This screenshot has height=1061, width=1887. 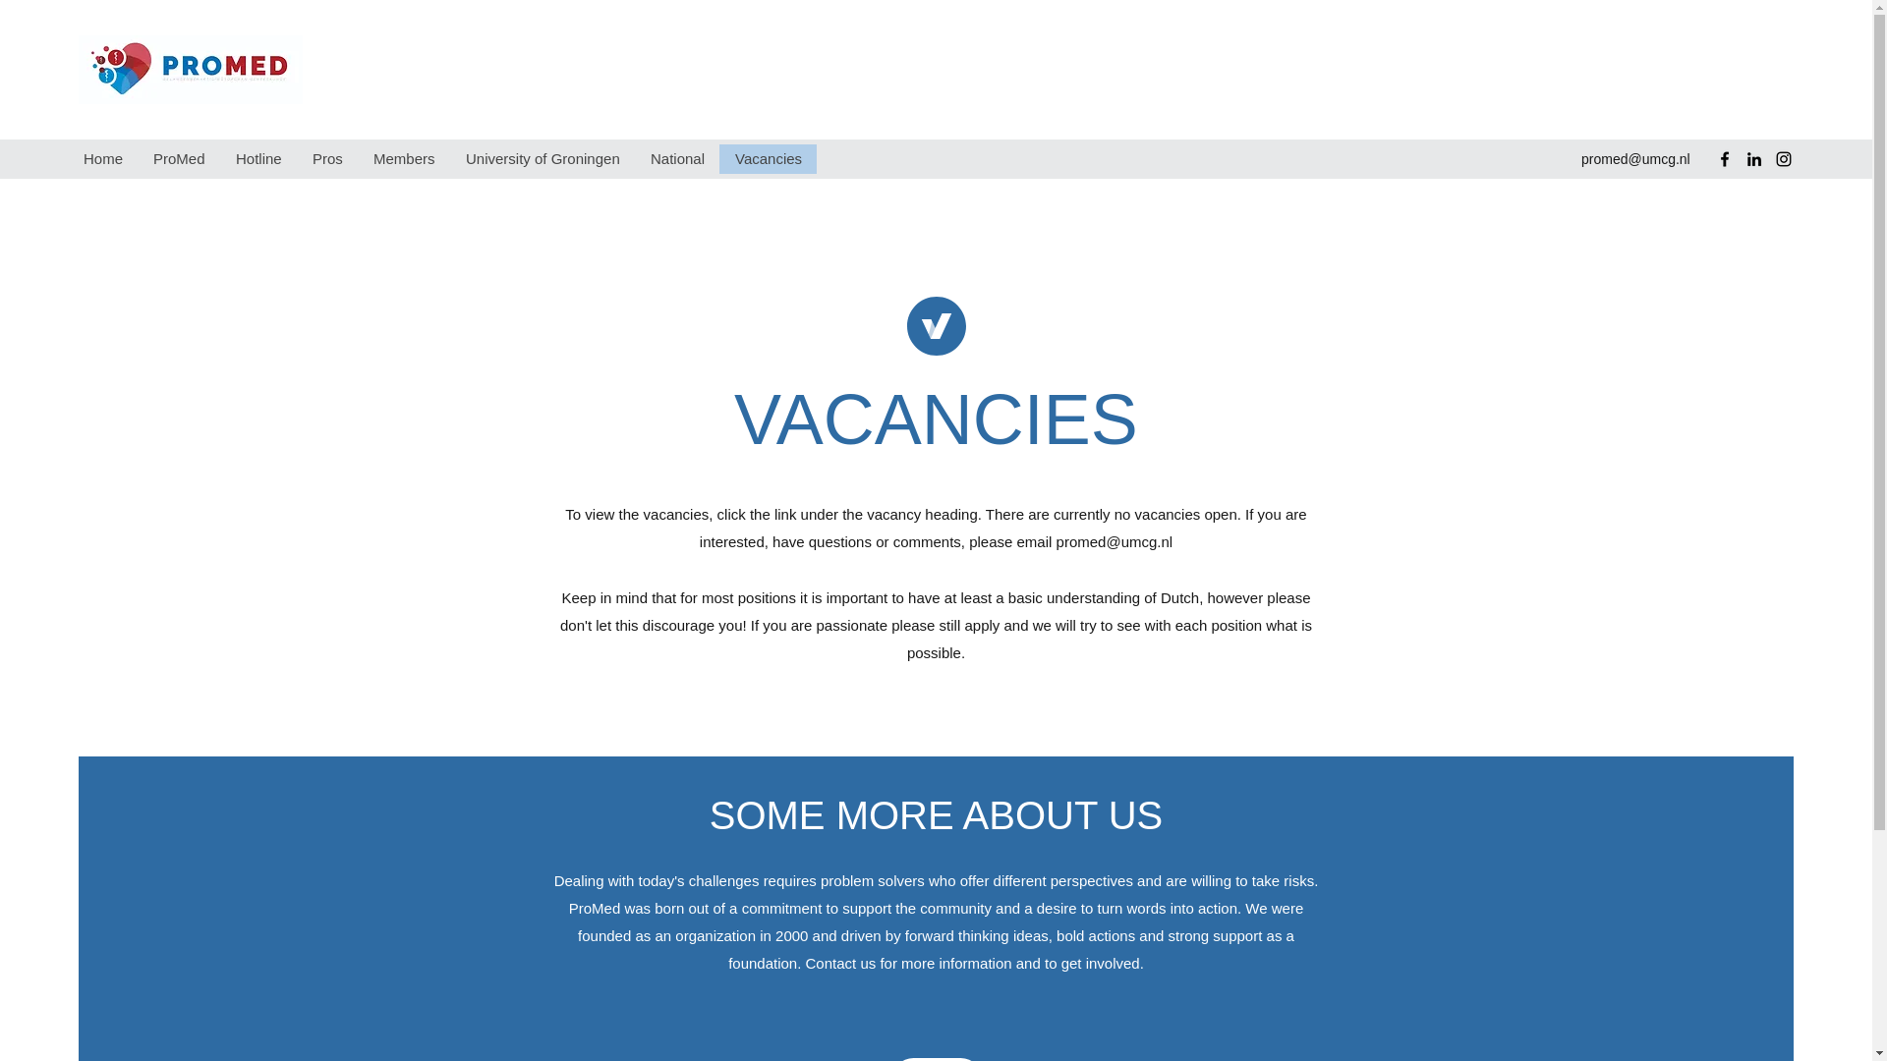 What do you see at coordinates (102, 159) in the screenshot?
I see `Home` at bounding box center [102, 159].